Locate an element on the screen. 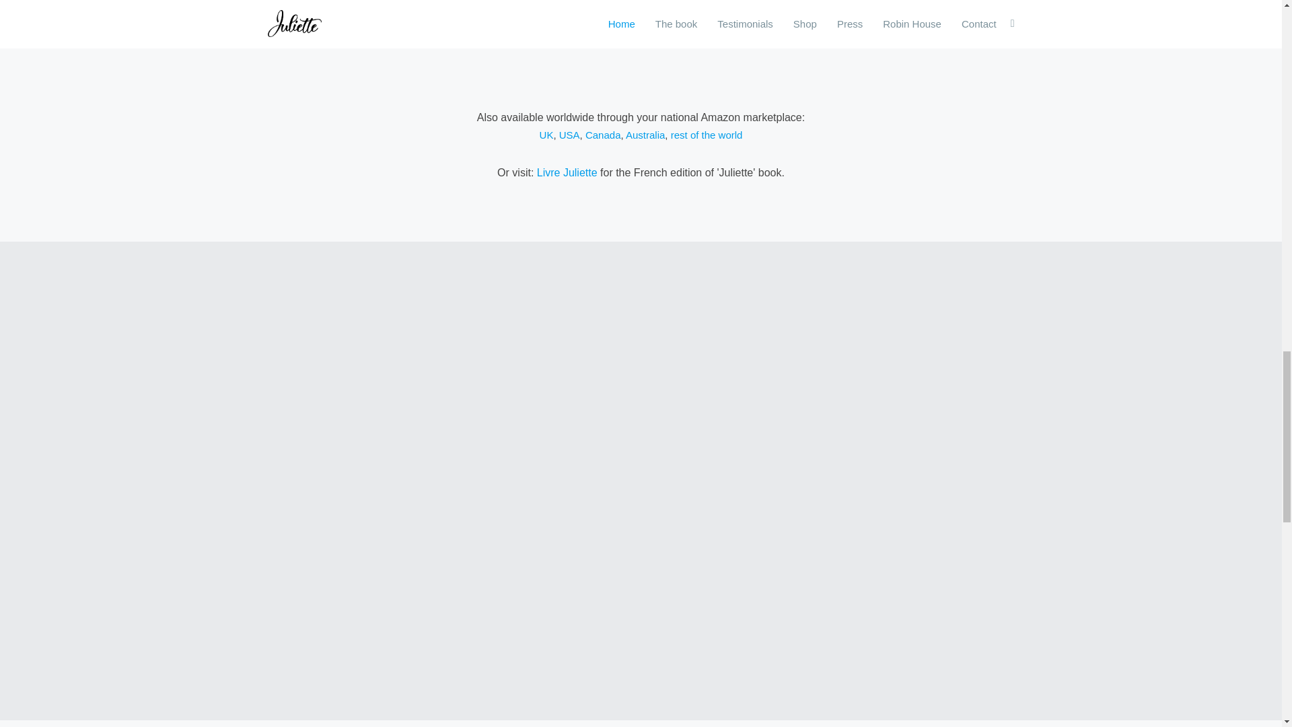 This screenshot has width=1292, height=727. Livre Juliette is located at coordinates (567, 172).